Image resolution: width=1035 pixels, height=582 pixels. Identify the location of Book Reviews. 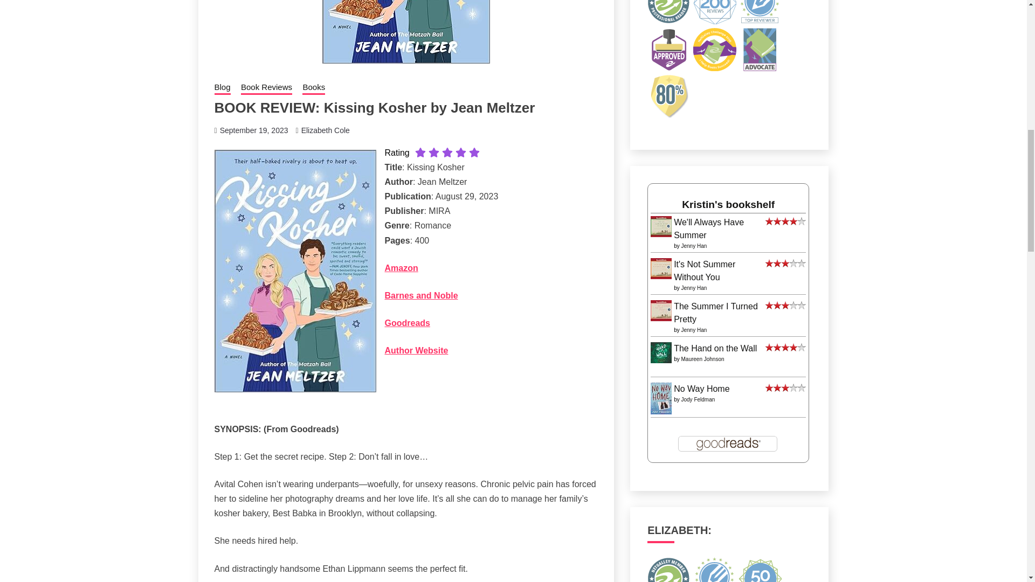
(266, 88).